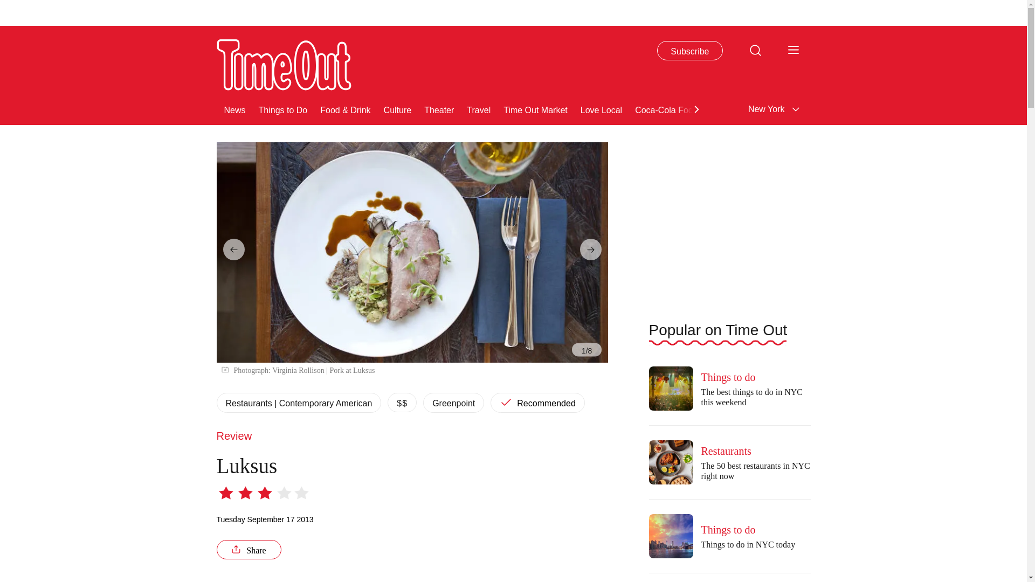 The width and height of the screenshot is (1035, 582). I want to click on Things to Do, so click(283, 109).